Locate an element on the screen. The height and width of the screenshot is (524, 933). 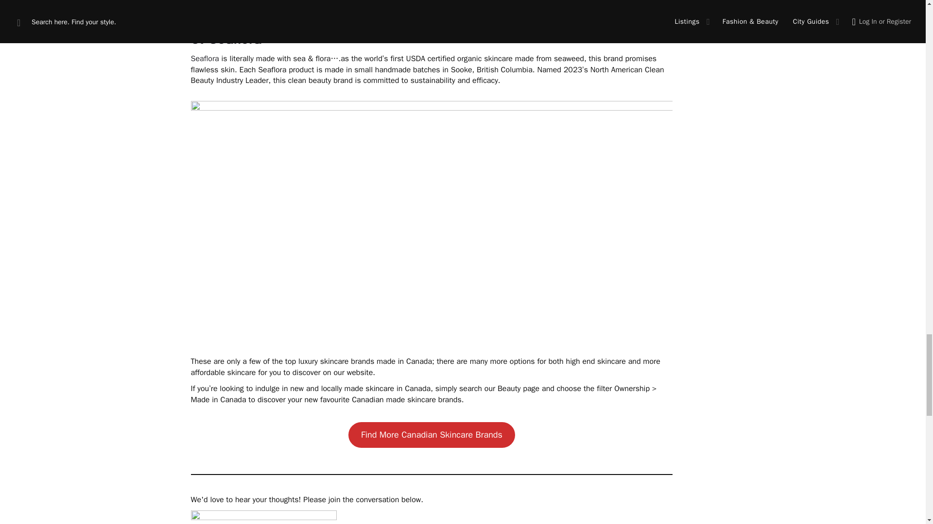
Find More Canadian Skincare Brands is located at coordinates (432, 435).